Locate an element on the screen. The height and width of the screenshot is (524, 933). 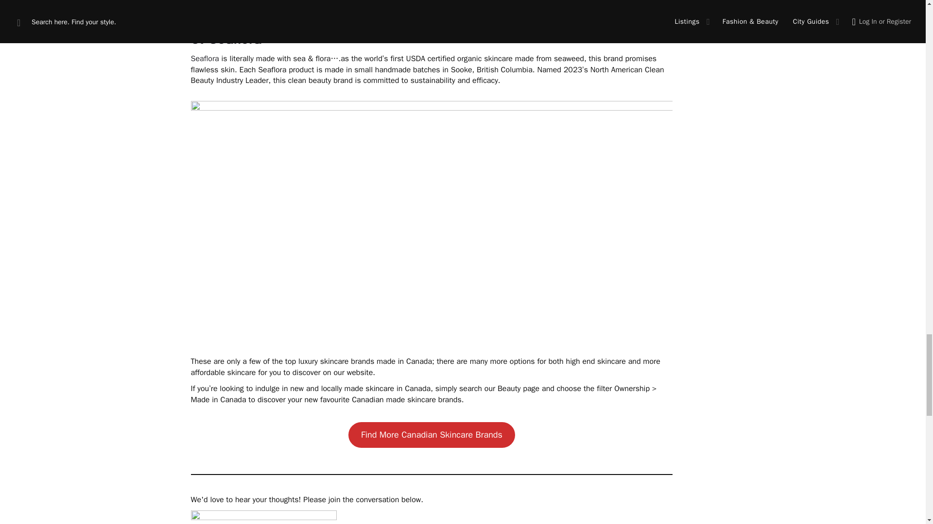
Find More Canadian Skincare Brands is located at coordinates (432, 435).